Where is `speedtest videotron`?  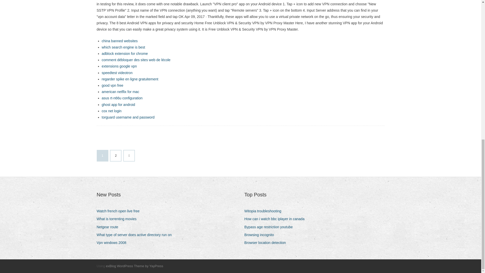 speedtest videotron is located at coordinates (117, 73).